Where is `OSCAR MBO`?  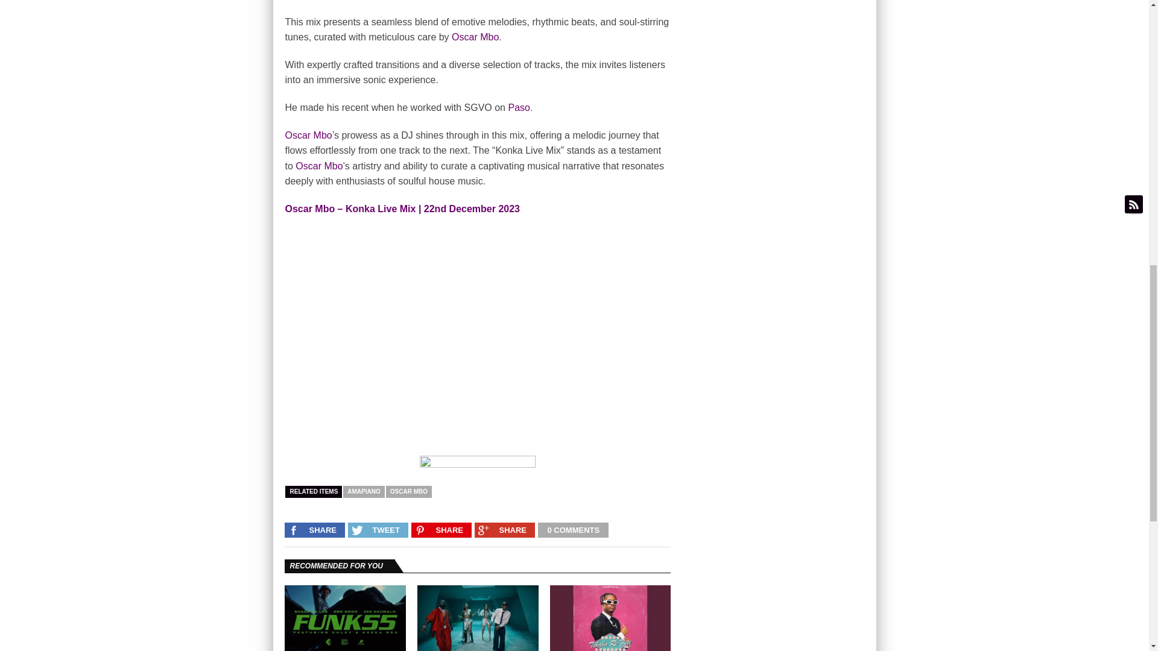
OSCAR MBO is located at coordinates (409, 492).